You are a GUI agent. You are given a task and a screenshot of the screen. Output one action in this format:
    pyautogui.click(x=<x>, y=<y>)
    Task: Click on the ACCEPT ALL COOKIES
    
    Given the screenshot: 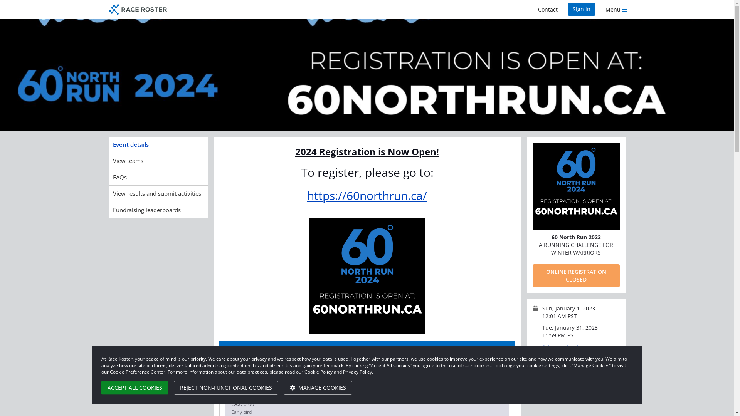 What is the action you would take?
    pyautogui.click(x=135, y=388)
    